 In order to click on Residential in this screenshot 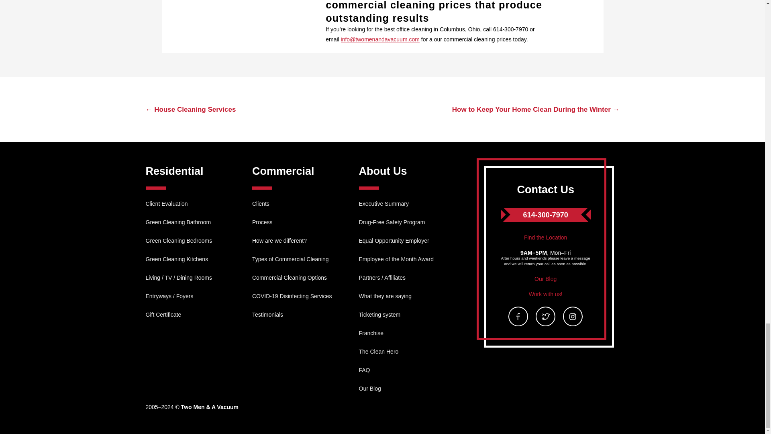, I will do `click(174, 171)`.